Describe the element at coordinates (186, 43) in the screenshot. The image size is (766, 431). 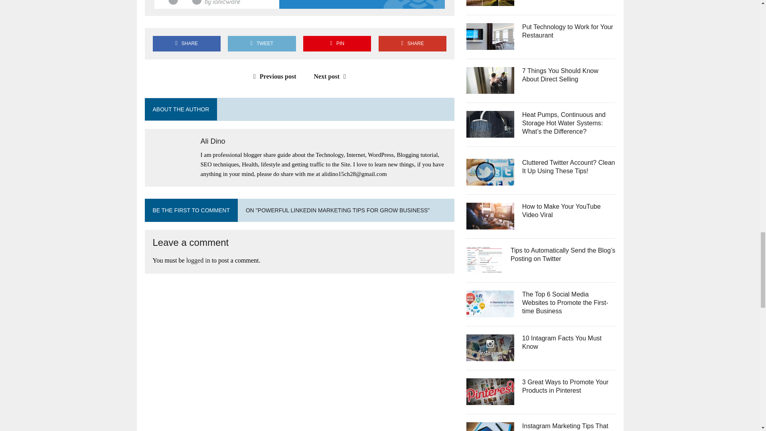
I see `Share on Facebook` at that location.